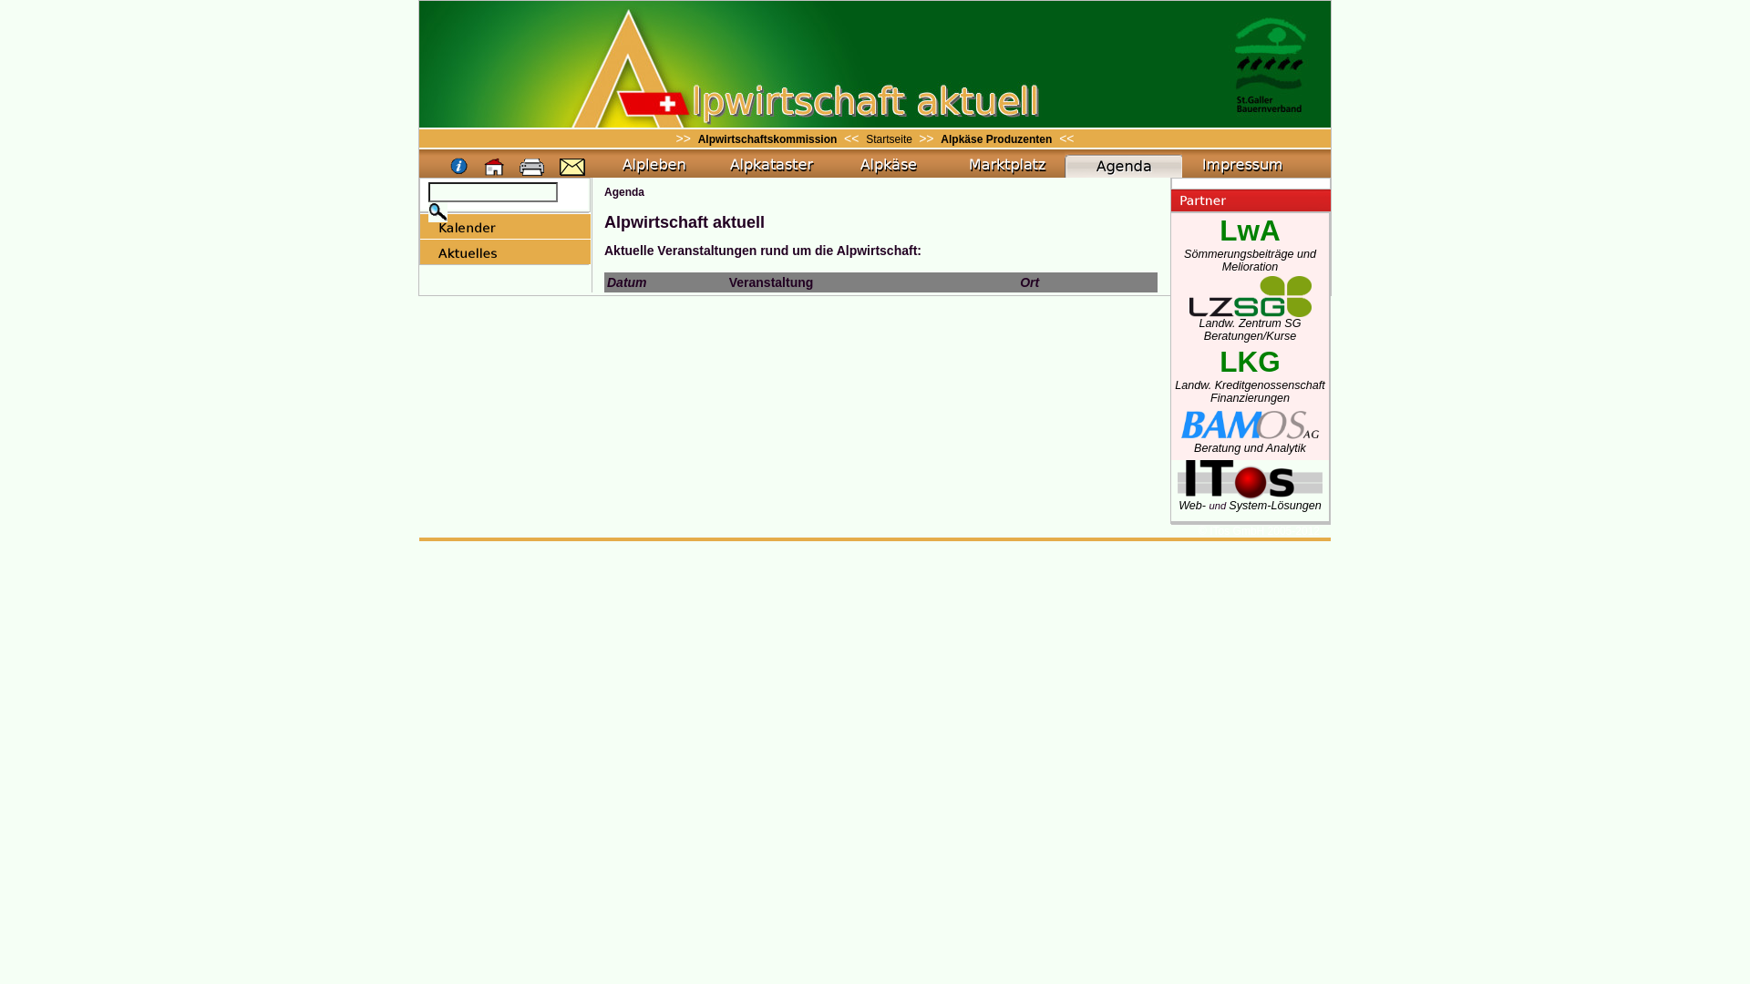 The width and height of the screenshot is (1750, 984). What do you see at coordinates (1251, 443) in the screenshot?
I see `Beratung und Analytik` at bounding box center [1251, 443].